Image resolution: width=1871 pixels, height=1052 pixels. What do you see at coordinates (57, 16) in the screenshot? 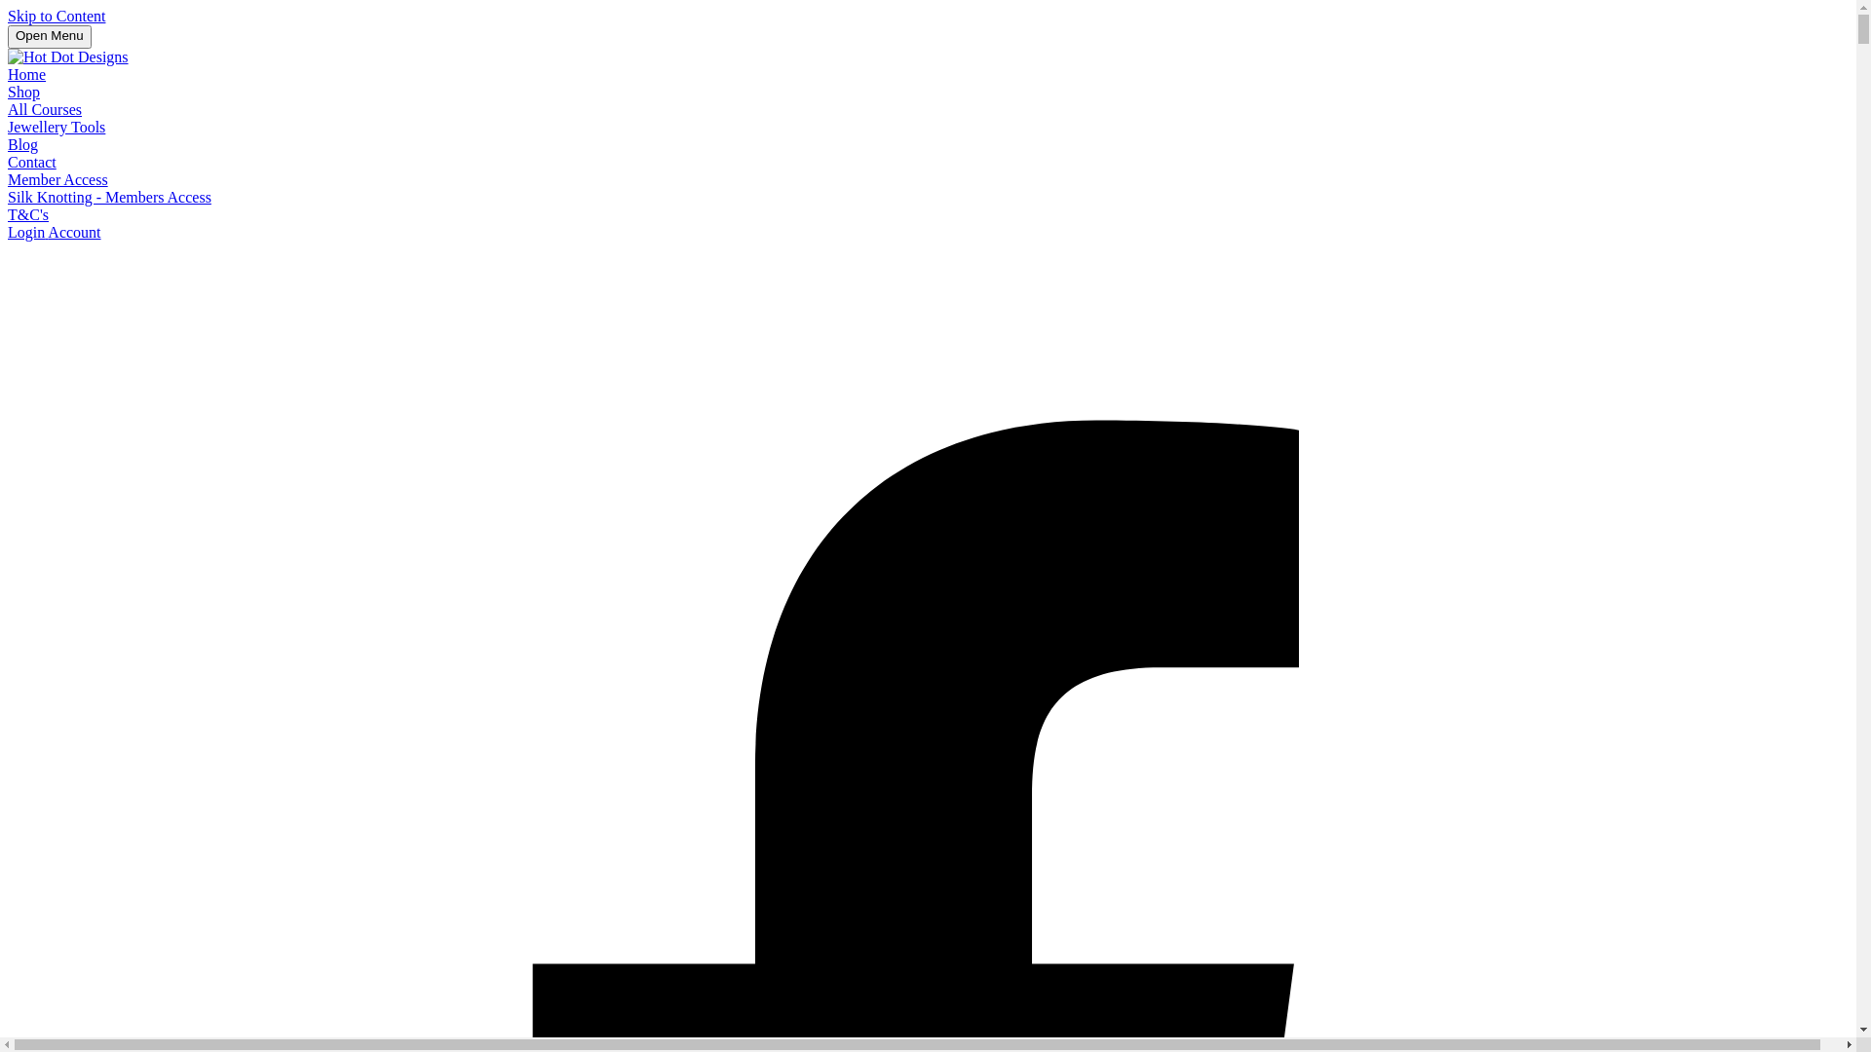
I see `Skip to Content` at bounding box center [57, 16].